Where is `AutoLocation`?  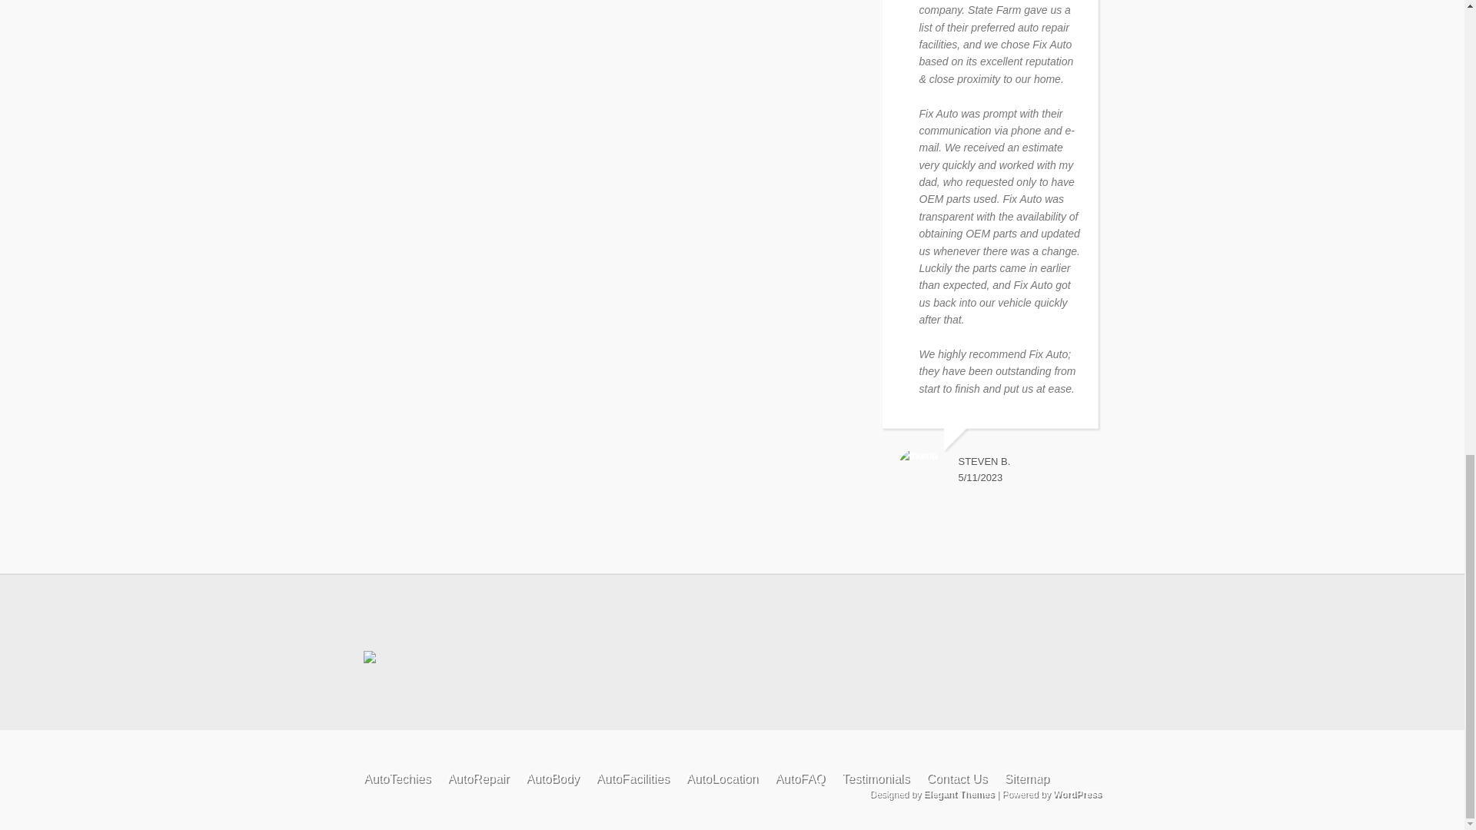
AutoLocation is located at coordinates (721, 778).